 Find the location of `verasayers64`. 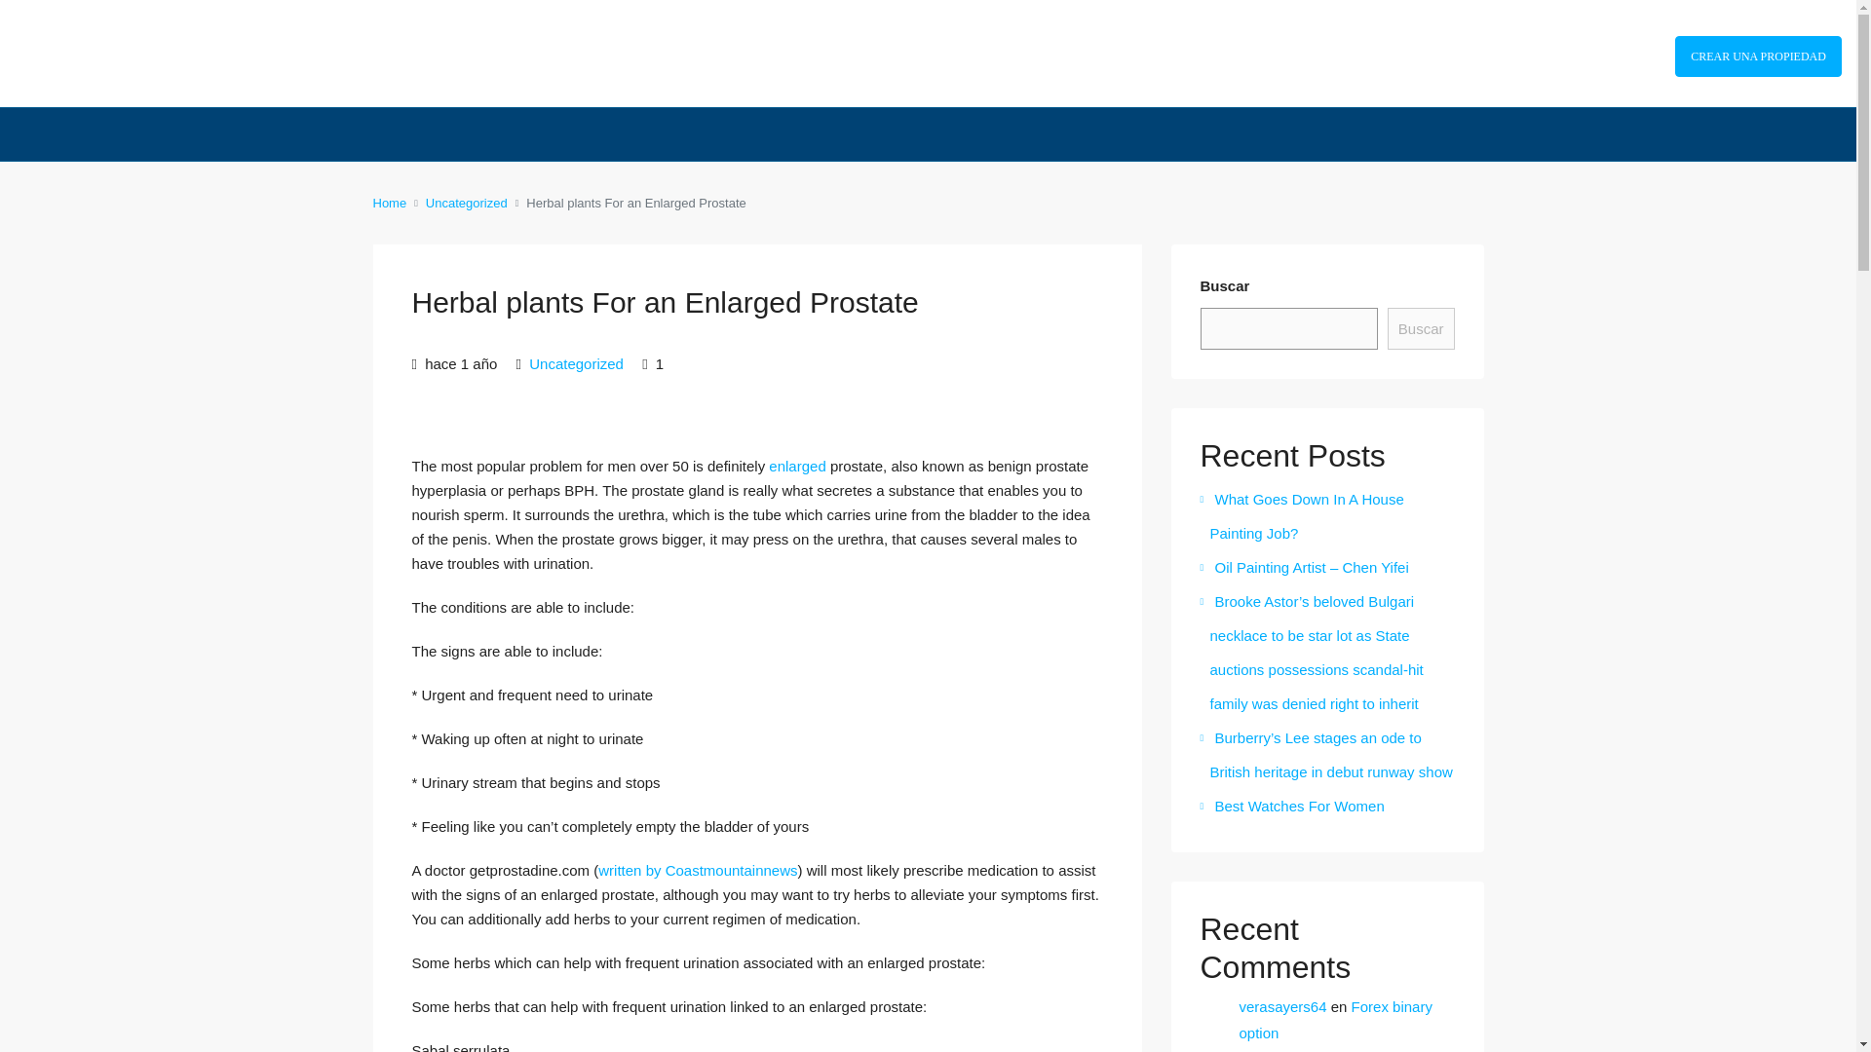

verasayers64 is located at coordinates (1282, 1006).